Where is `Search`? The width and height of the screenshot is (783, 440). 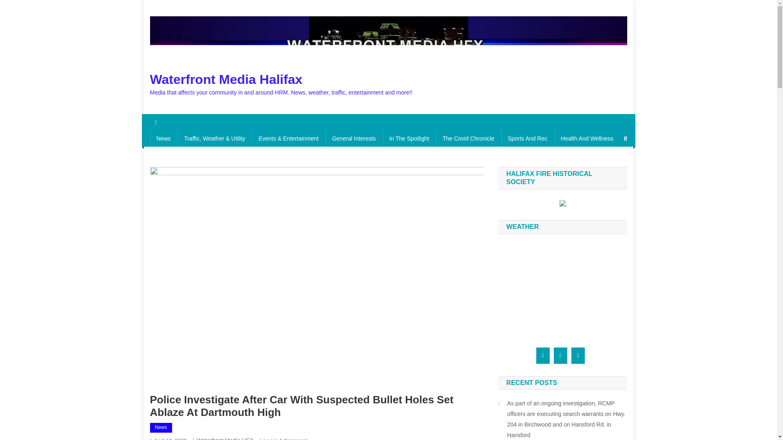
Search is located at coordinates (610, 165).